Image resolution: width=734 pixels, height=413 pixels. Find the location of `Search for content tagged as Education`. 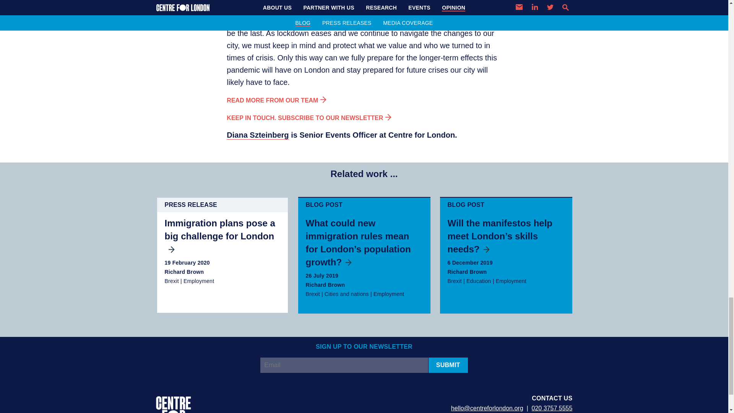

Search for content tagged as Education is located at coordinates (479, 281).